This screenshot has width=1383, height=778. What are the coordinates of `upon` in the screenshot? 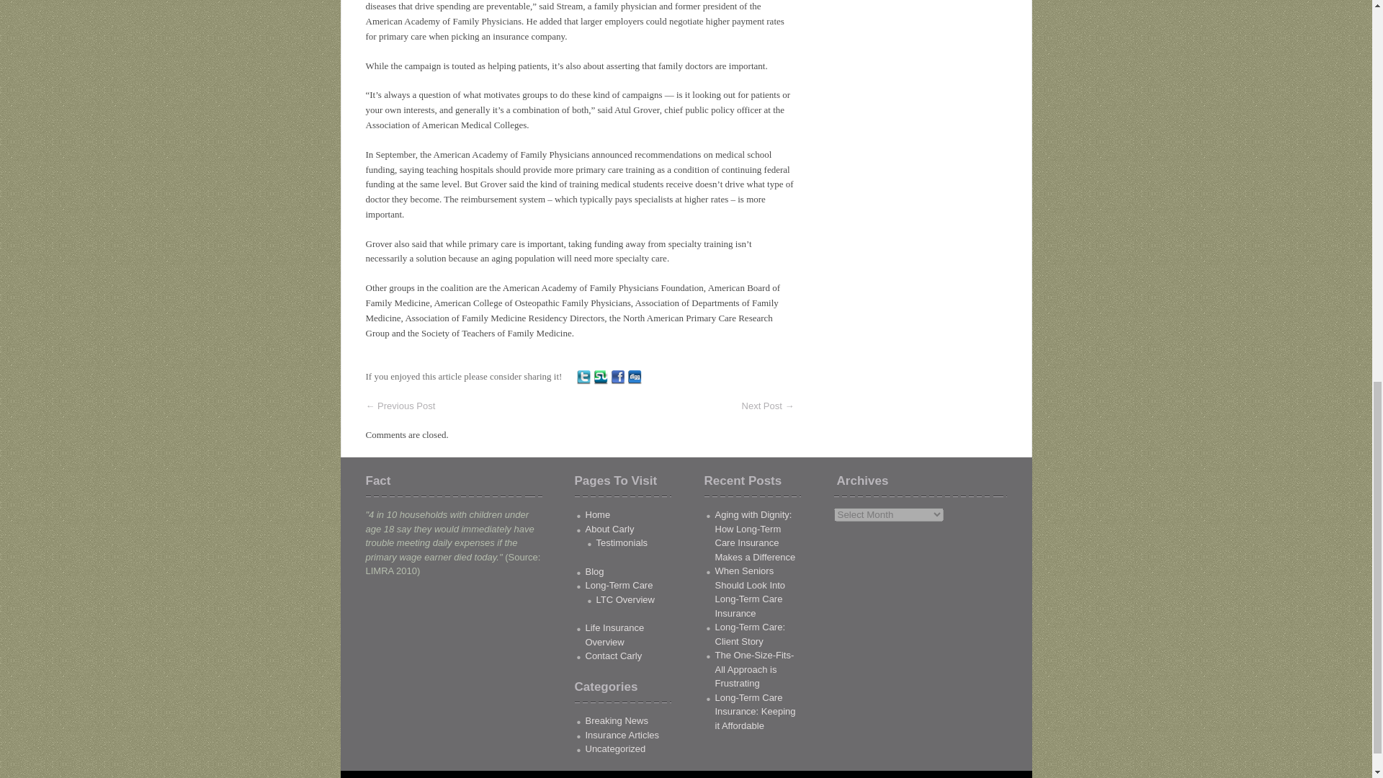 It's located at (601, 377).